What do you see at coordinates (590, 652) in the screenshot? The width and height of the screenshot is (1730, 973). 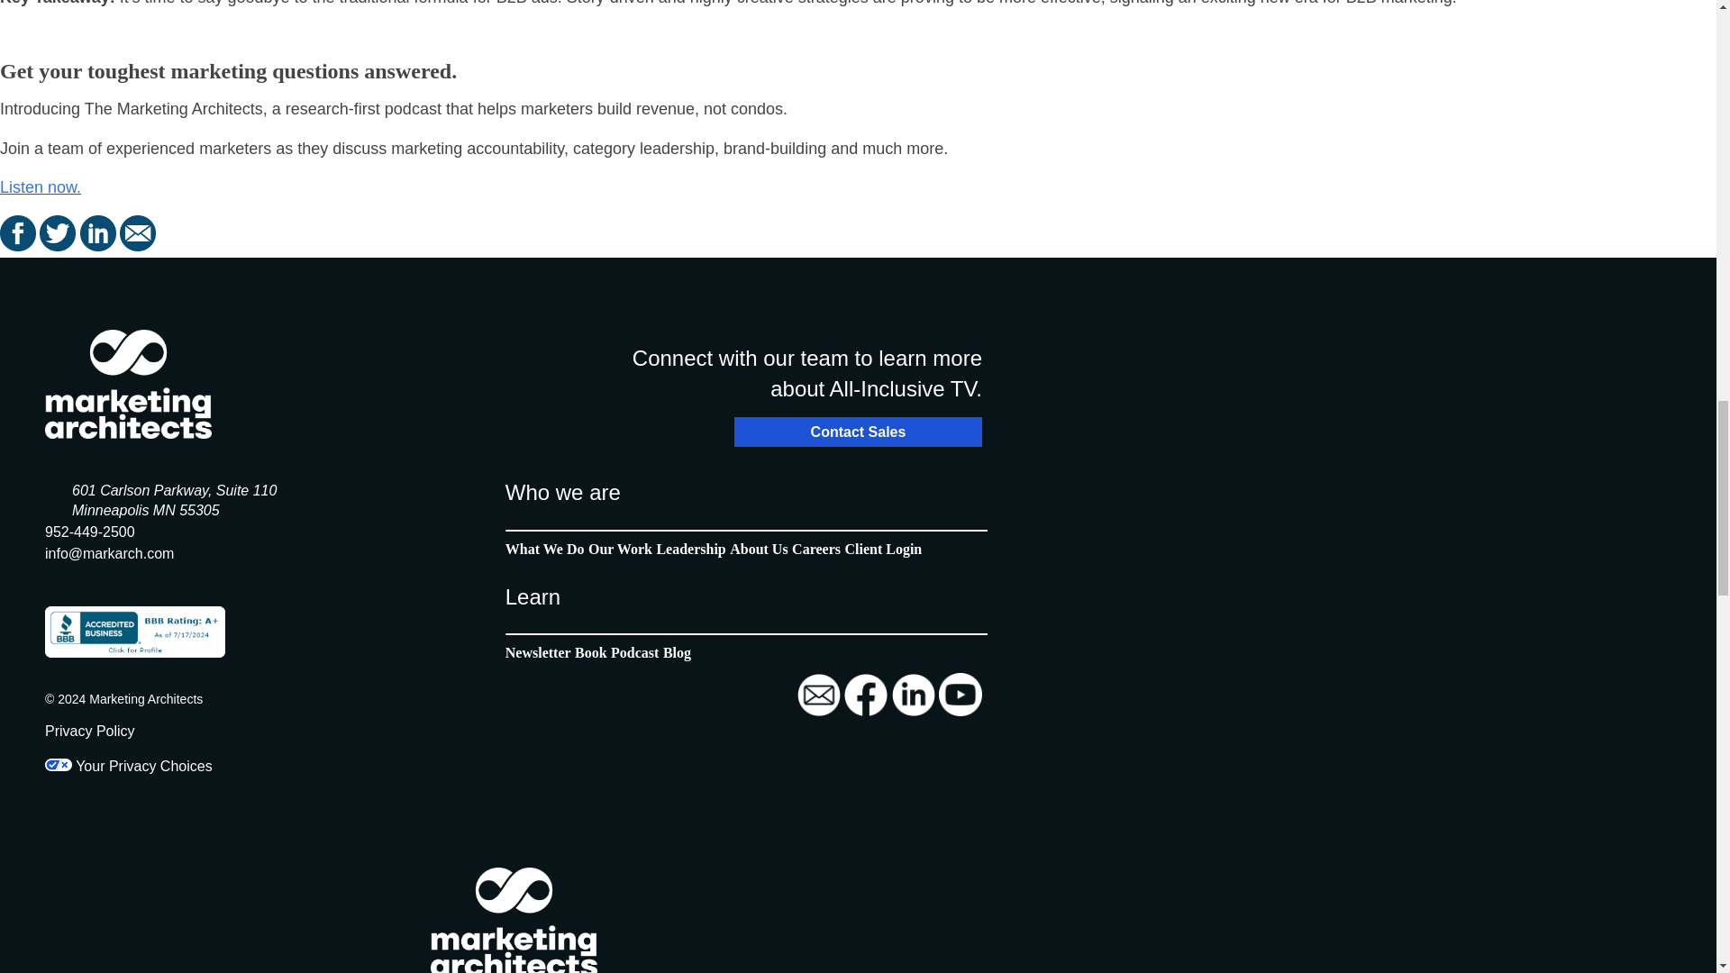 I see `Leadership` at bounding box center [590, 652].